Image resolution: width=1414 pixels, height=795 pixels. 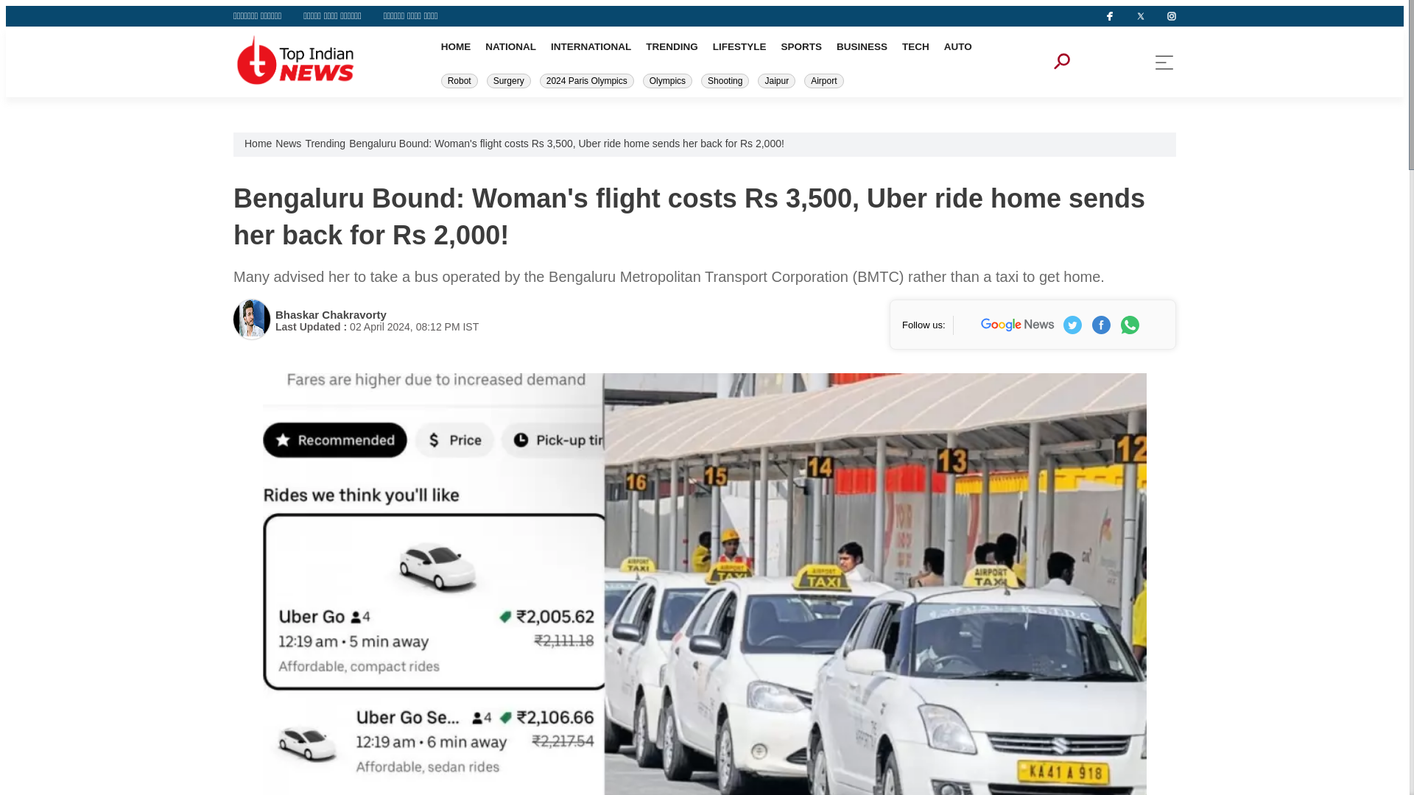 What do you see at coordinates (915, 47) in the screenshot?
I see `TECH` at bounding box center [915, 47].